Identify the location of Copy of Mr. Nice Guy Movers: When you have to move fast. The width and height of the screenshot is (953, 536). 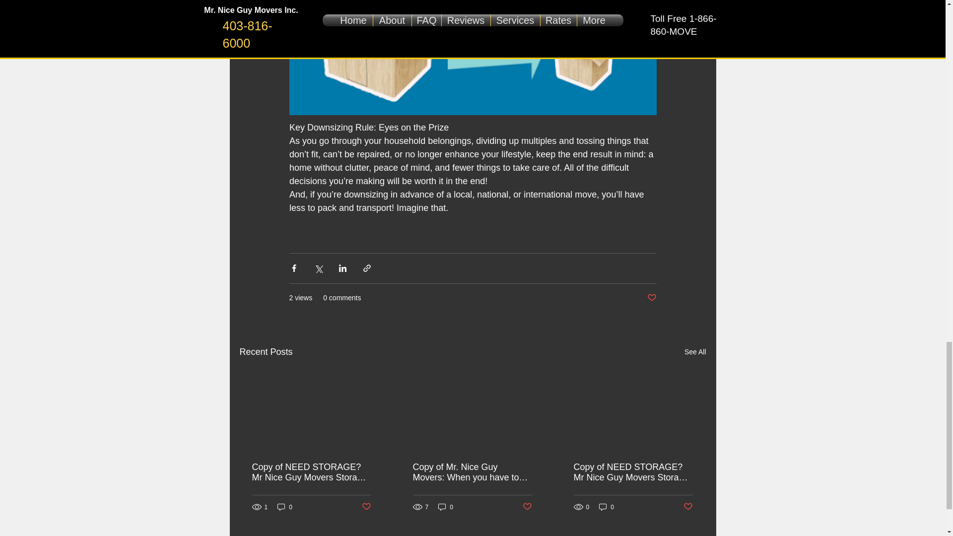
(472, 472).